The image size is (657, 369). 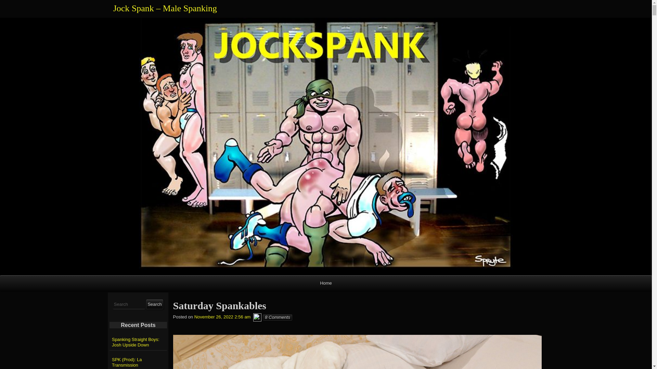 I want to click on 8 Comments, so click(x=278, y=317).